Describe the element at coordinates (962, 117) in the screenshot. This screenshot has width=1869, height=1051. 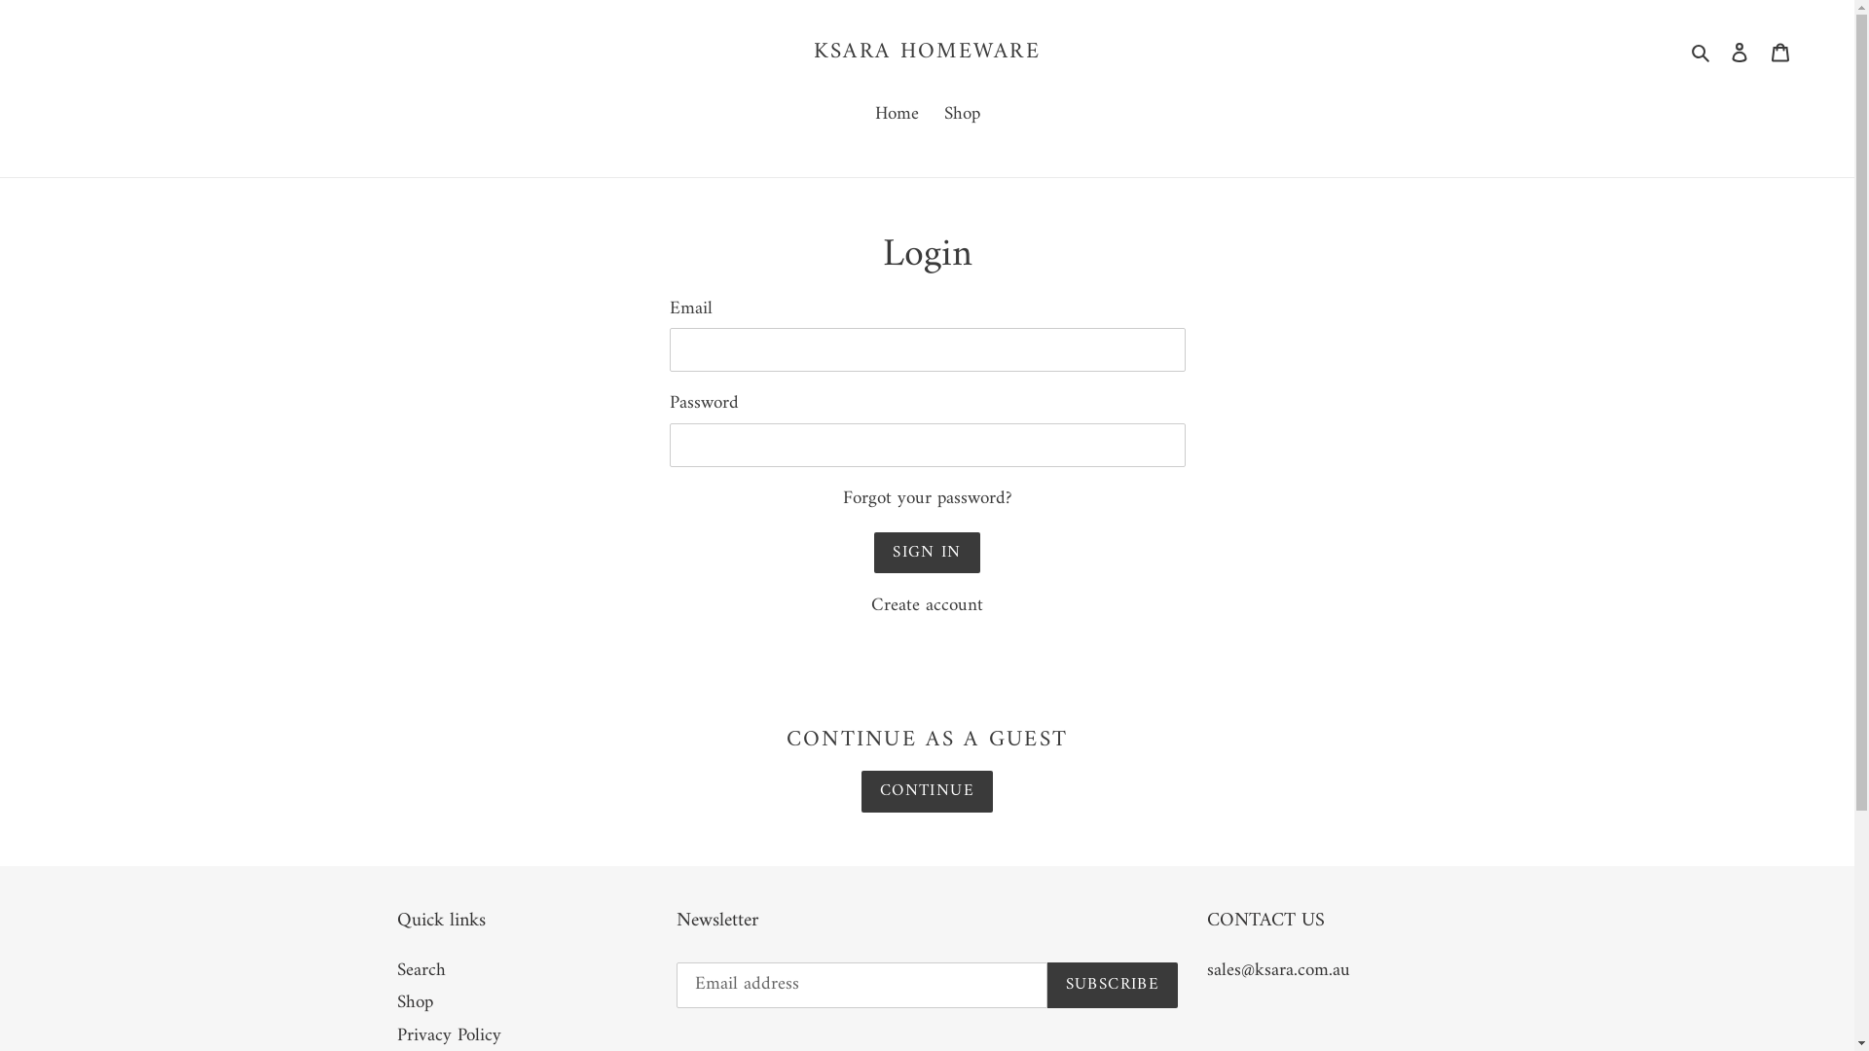
I see `Shop` at that location.